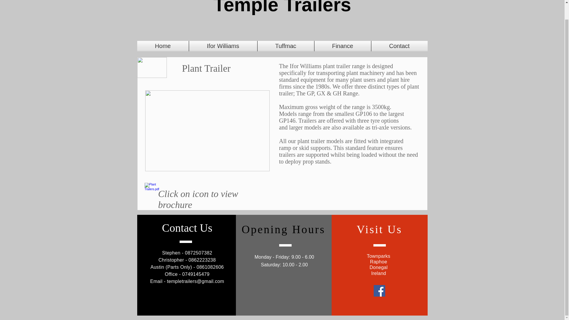 Image resolution: width=569 pixels, height=320 pixels. What do you see at coordinates (399, 46) in the screenshot?
I see `Contact` at bounding box center [399, 46].